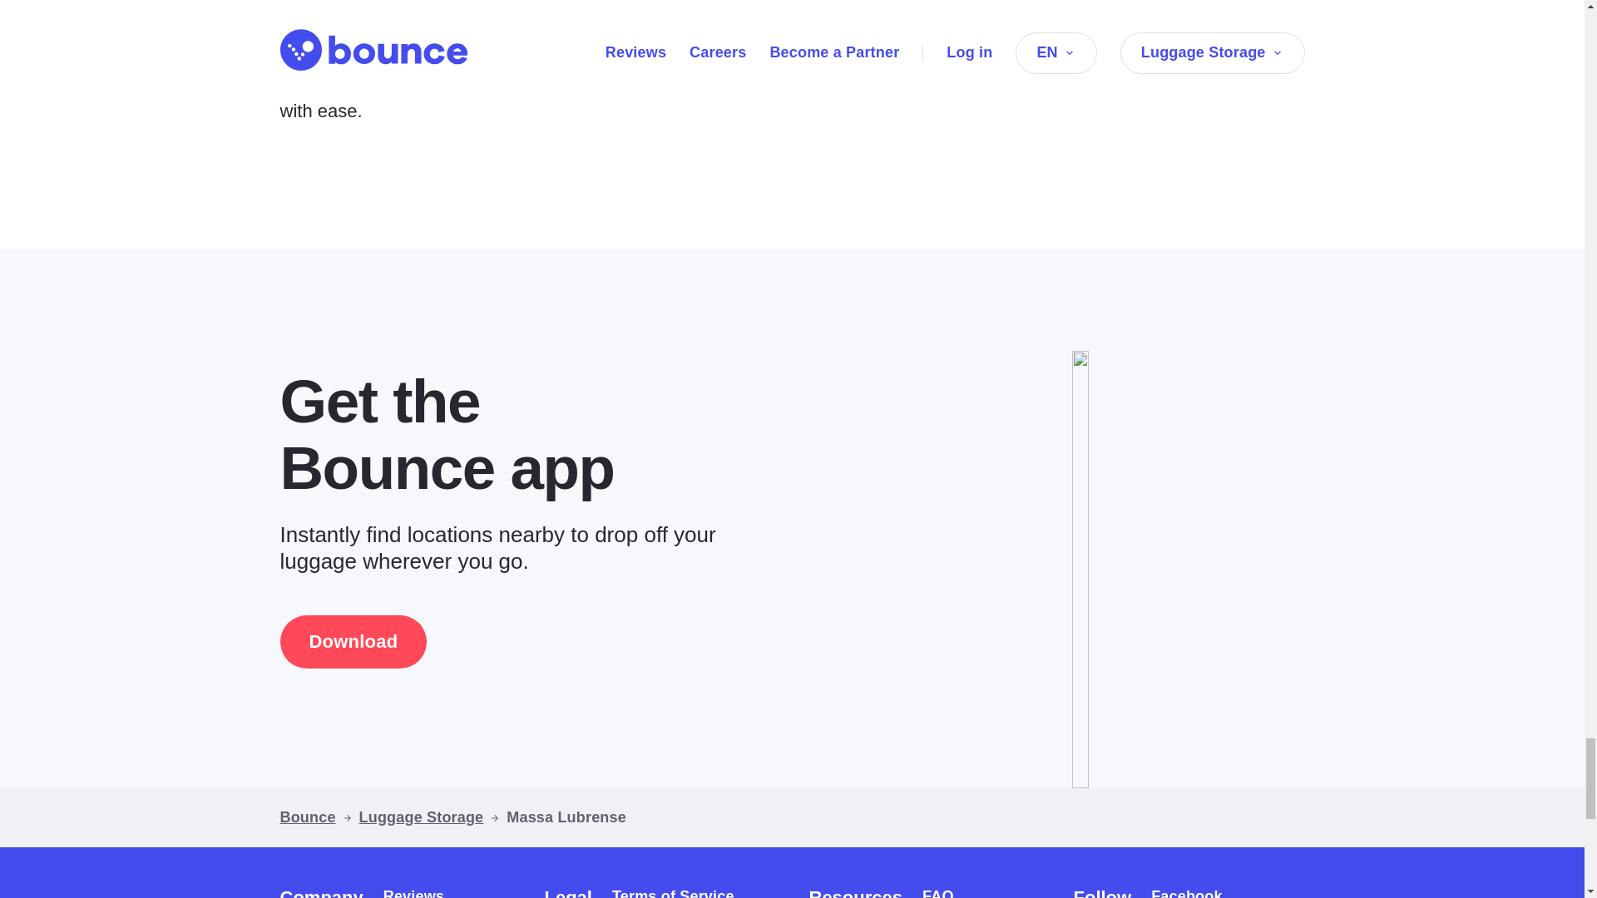  What do you see at coordinates (378, 63) in the screenshot?
I see `Amalfi` at bounding box center [378, 63].